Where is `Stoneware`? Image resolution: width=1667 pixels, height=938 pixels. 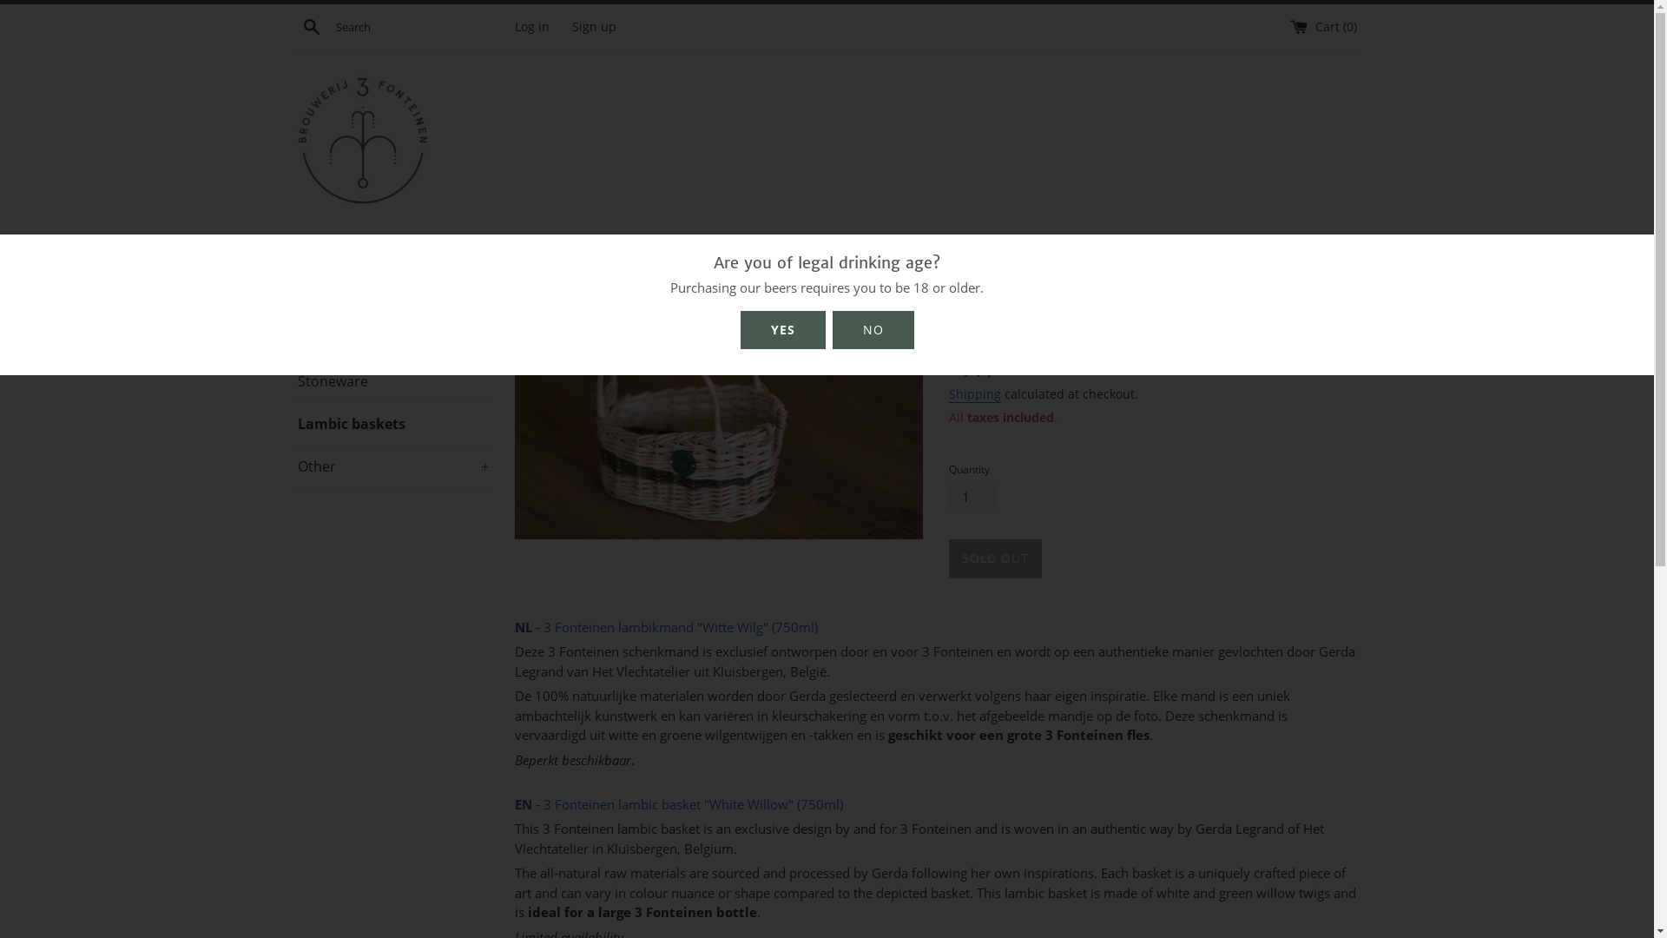 Stoneware is located at coordinates (392, 381).